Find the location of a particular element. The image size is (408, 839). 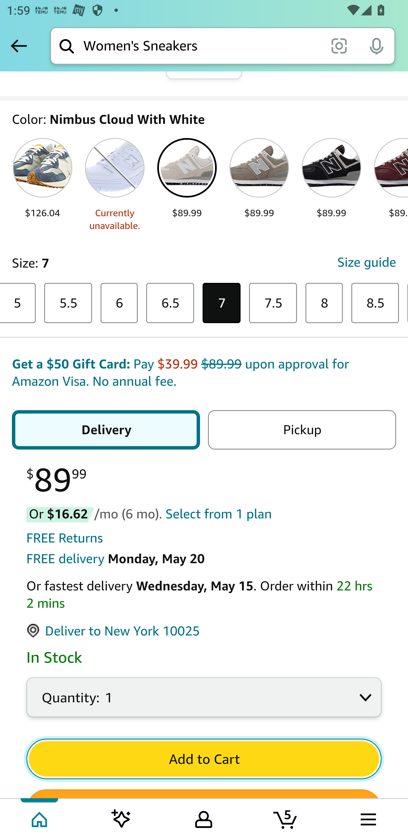

FREE Returns is located at coordinates (65, 539).